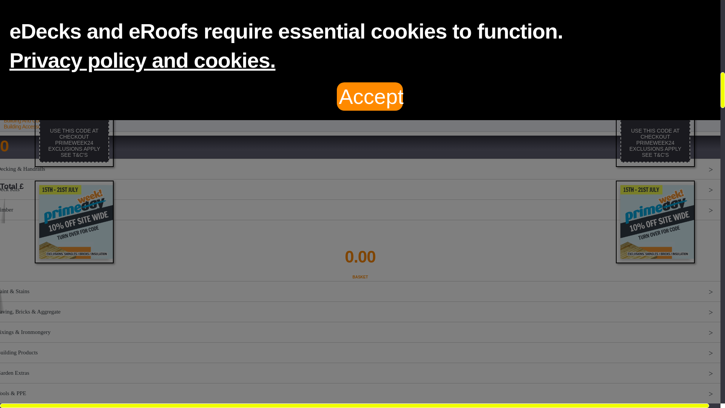  I want to click on Deck Kits, so click(360, 373).